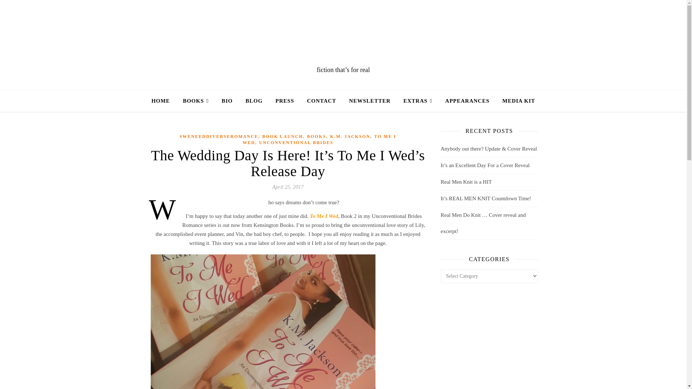 The width and height of the screenshot is (692, 389). I want to click on NEWSLETTER, so click(369, 100).